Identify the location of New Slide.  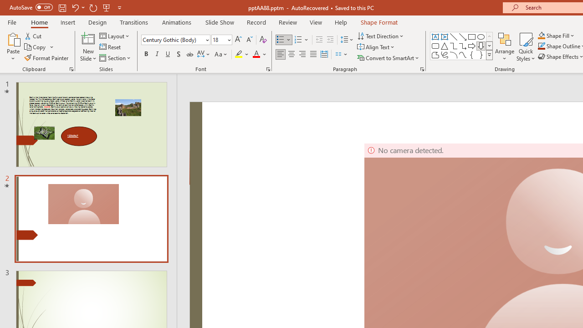
(88, 38).